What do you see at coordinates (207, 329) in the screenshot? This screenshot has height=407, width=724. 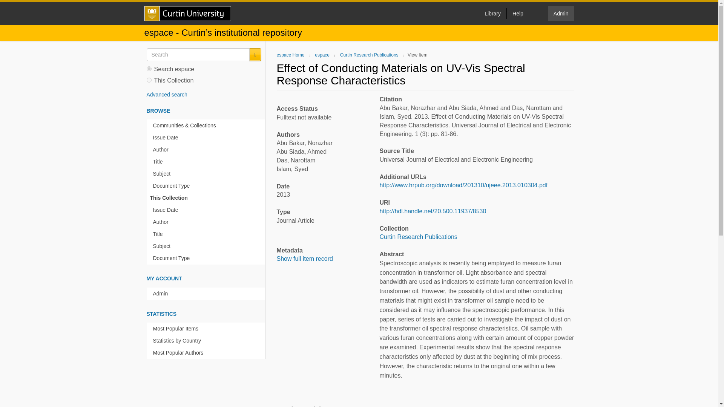 I see `Most Popular Items` at bounding box center [207, 329].